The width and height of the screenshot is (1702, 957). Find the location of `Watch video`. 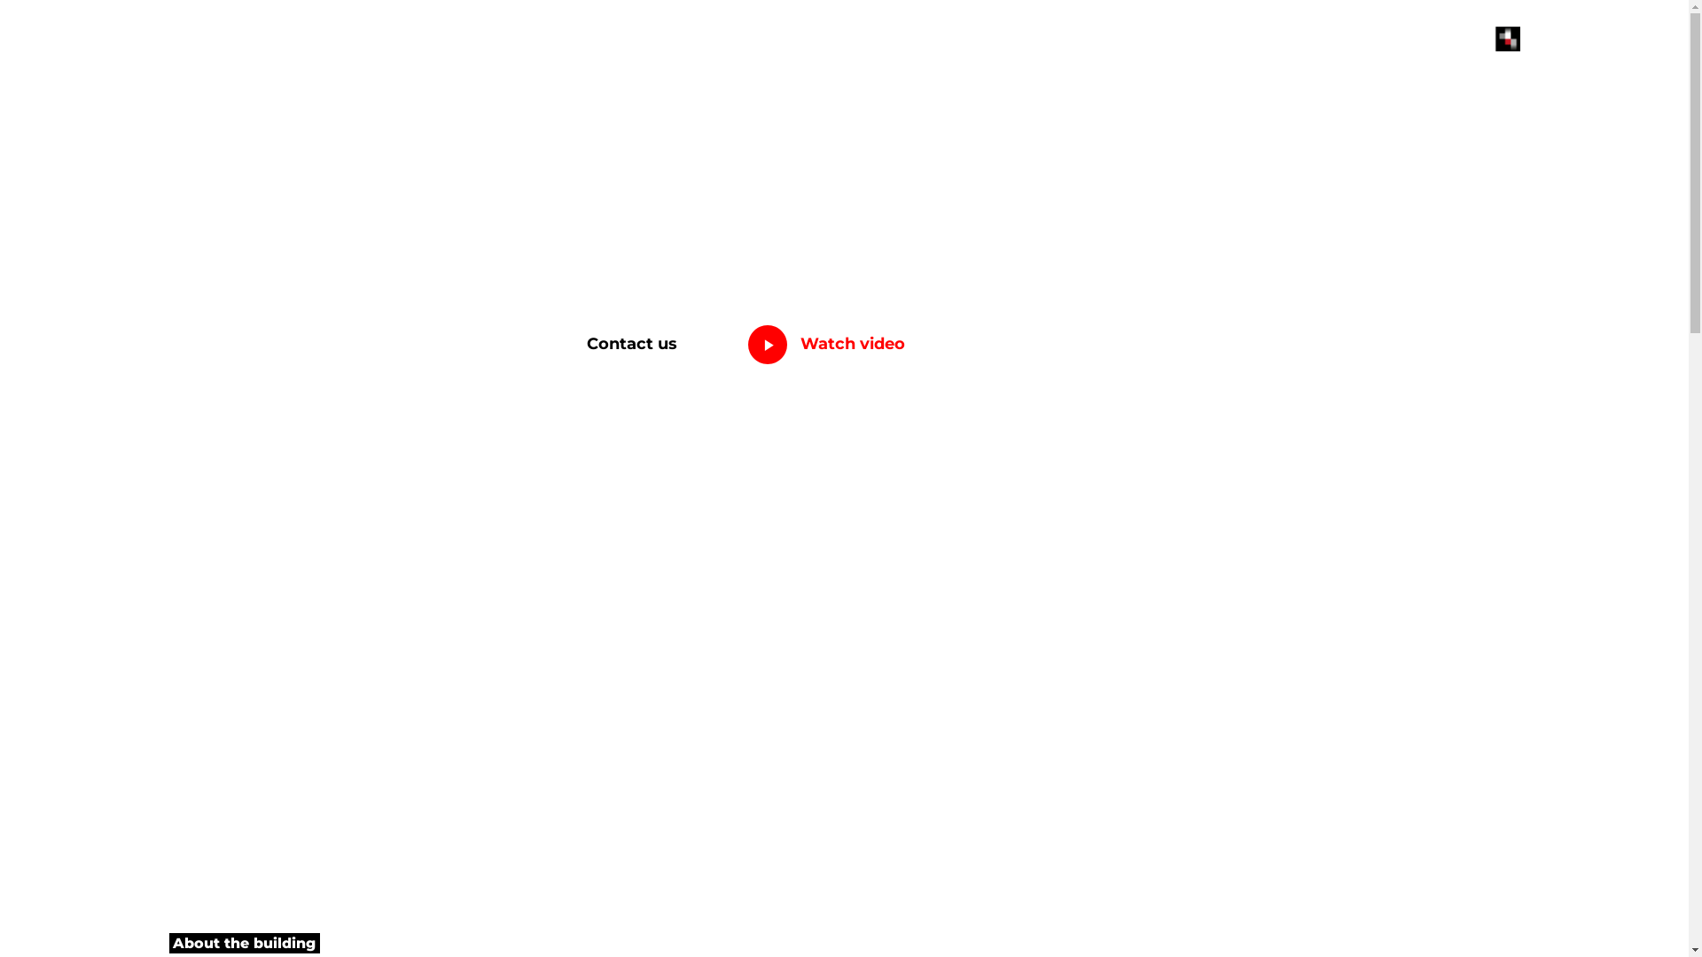

Watch video is located at coordinates (846, 337).